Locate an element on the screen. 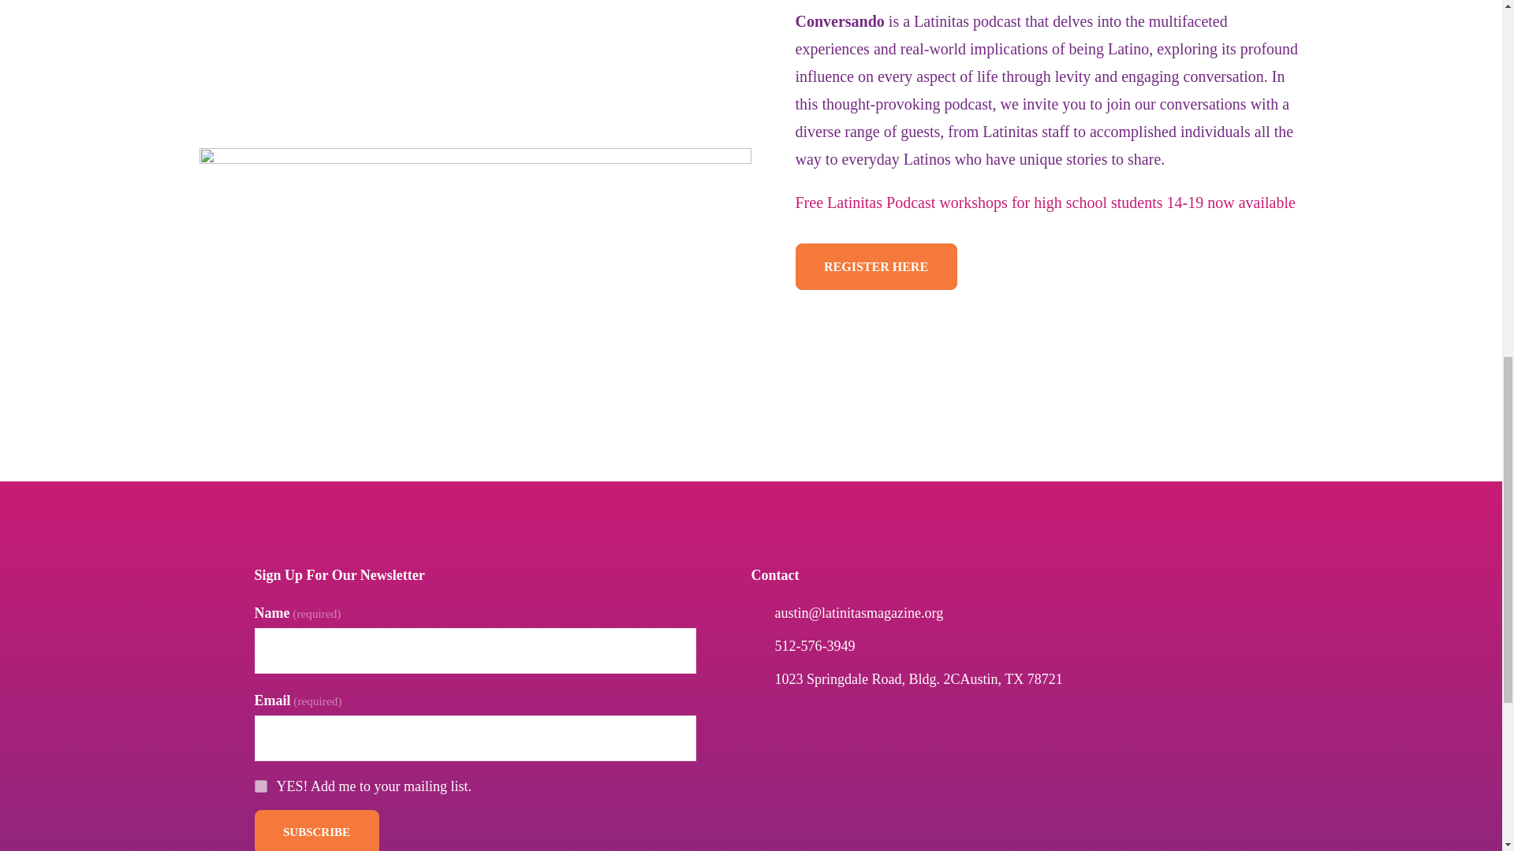  Yes is located at coordinates (260, 786).